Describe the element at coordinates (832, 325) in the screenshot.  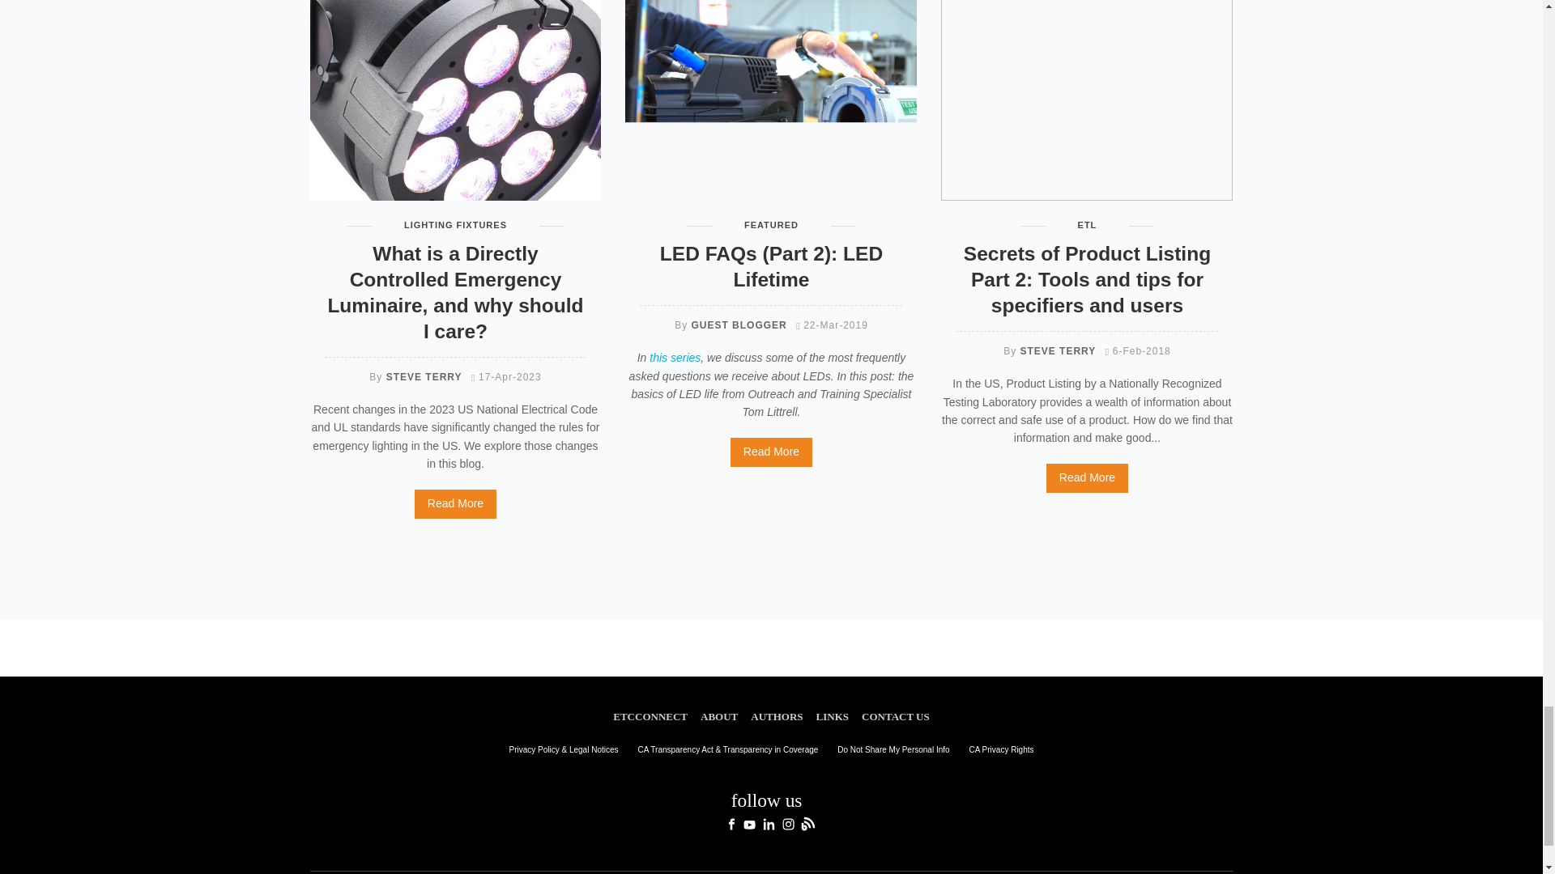
I see `22-Mar-2019` at that location.